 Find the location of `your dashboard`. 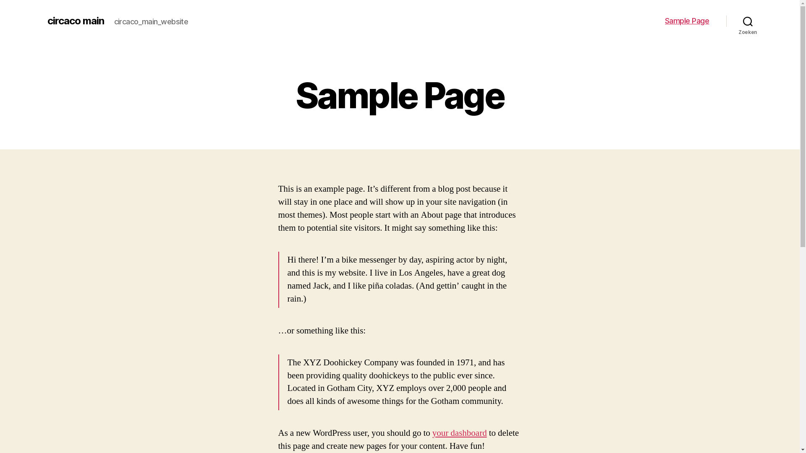

your dashboard is located at coordinates (460, 433).